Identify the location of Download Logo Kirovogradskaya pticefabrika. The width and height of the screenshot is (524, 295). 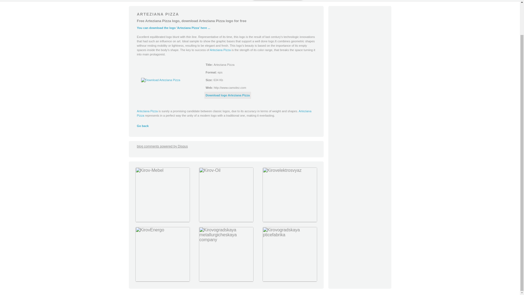
(289, 280).